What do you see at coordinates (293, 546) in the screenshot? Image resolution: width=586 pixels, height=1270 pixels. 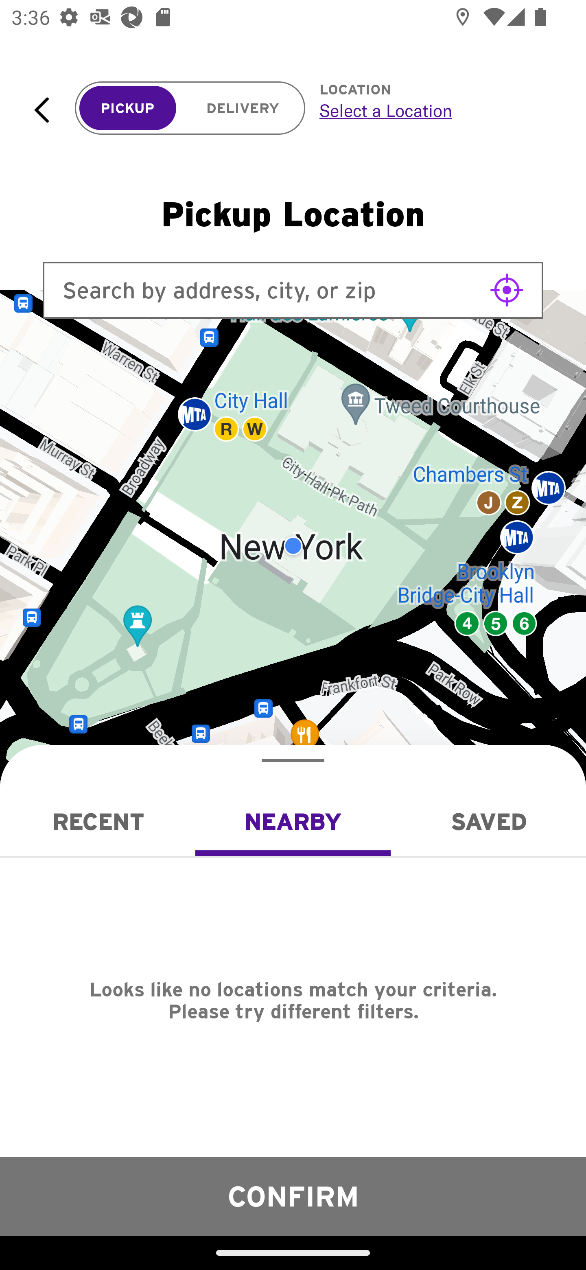 I see `Google Map` at bounding box center [293, 546].